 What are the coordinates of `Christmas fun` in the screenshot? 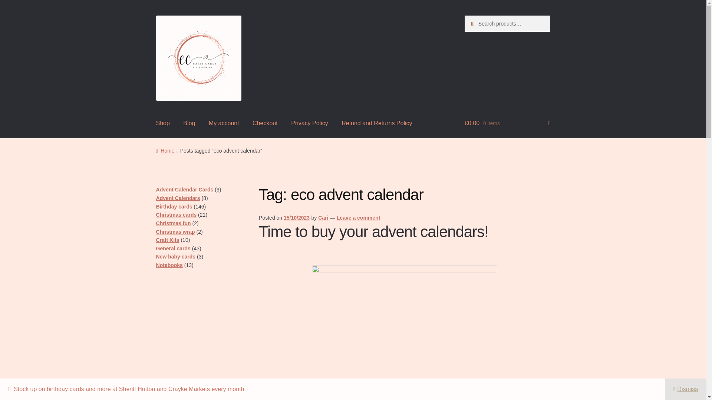 It's located at (173, 223).